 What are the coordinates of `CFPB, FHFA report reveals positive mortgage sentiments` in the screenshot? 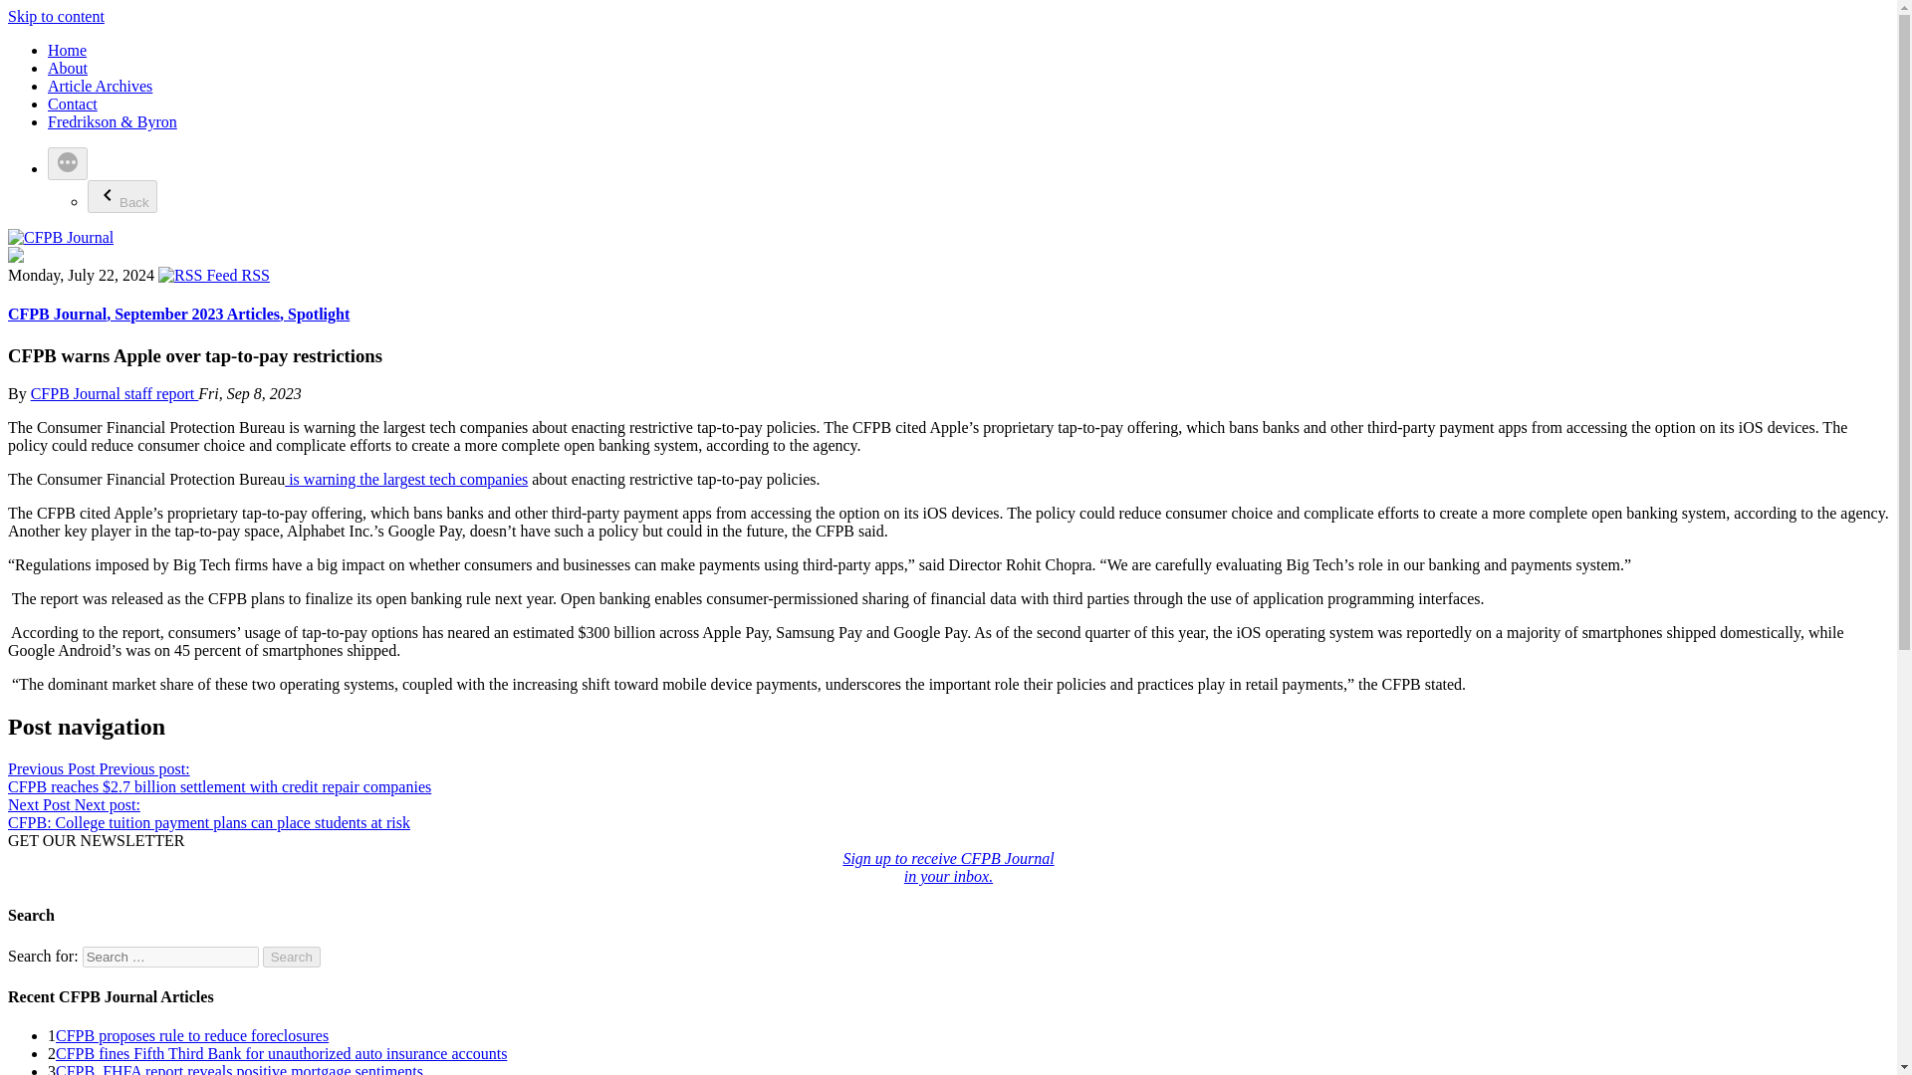 It's located at (68, 68).